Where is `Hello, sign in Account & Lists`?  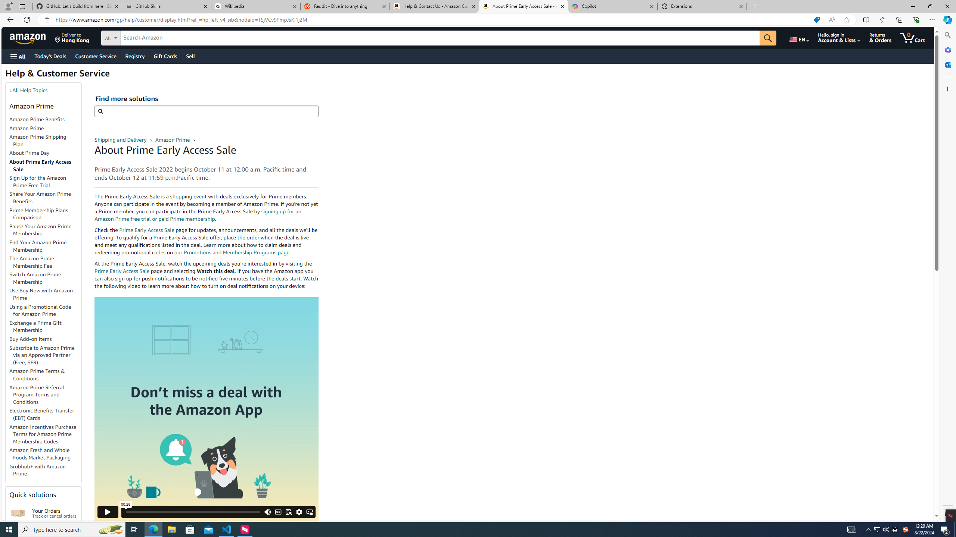 Hello, sign in Account & Lists is located at coordinates (839, 38).